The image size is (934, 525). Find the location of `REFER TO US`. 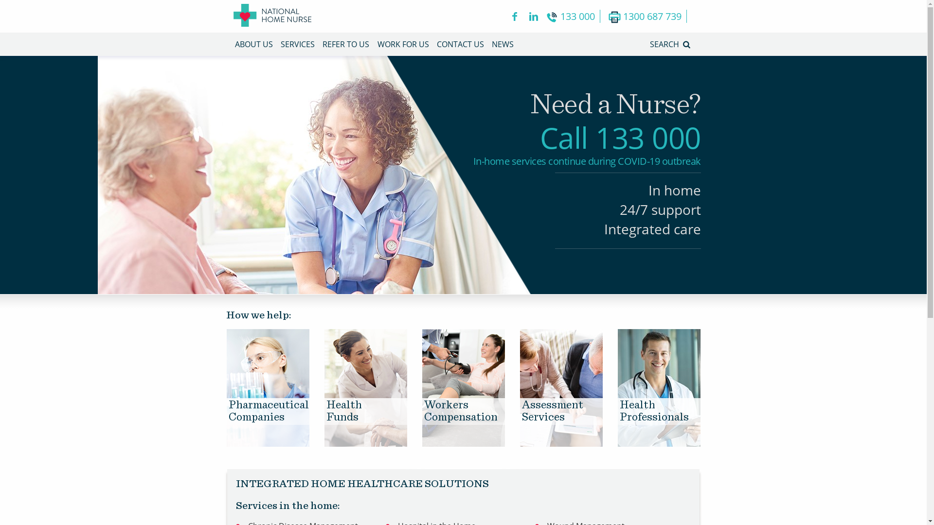

REFER TO US is located at coordinates (346, 44).